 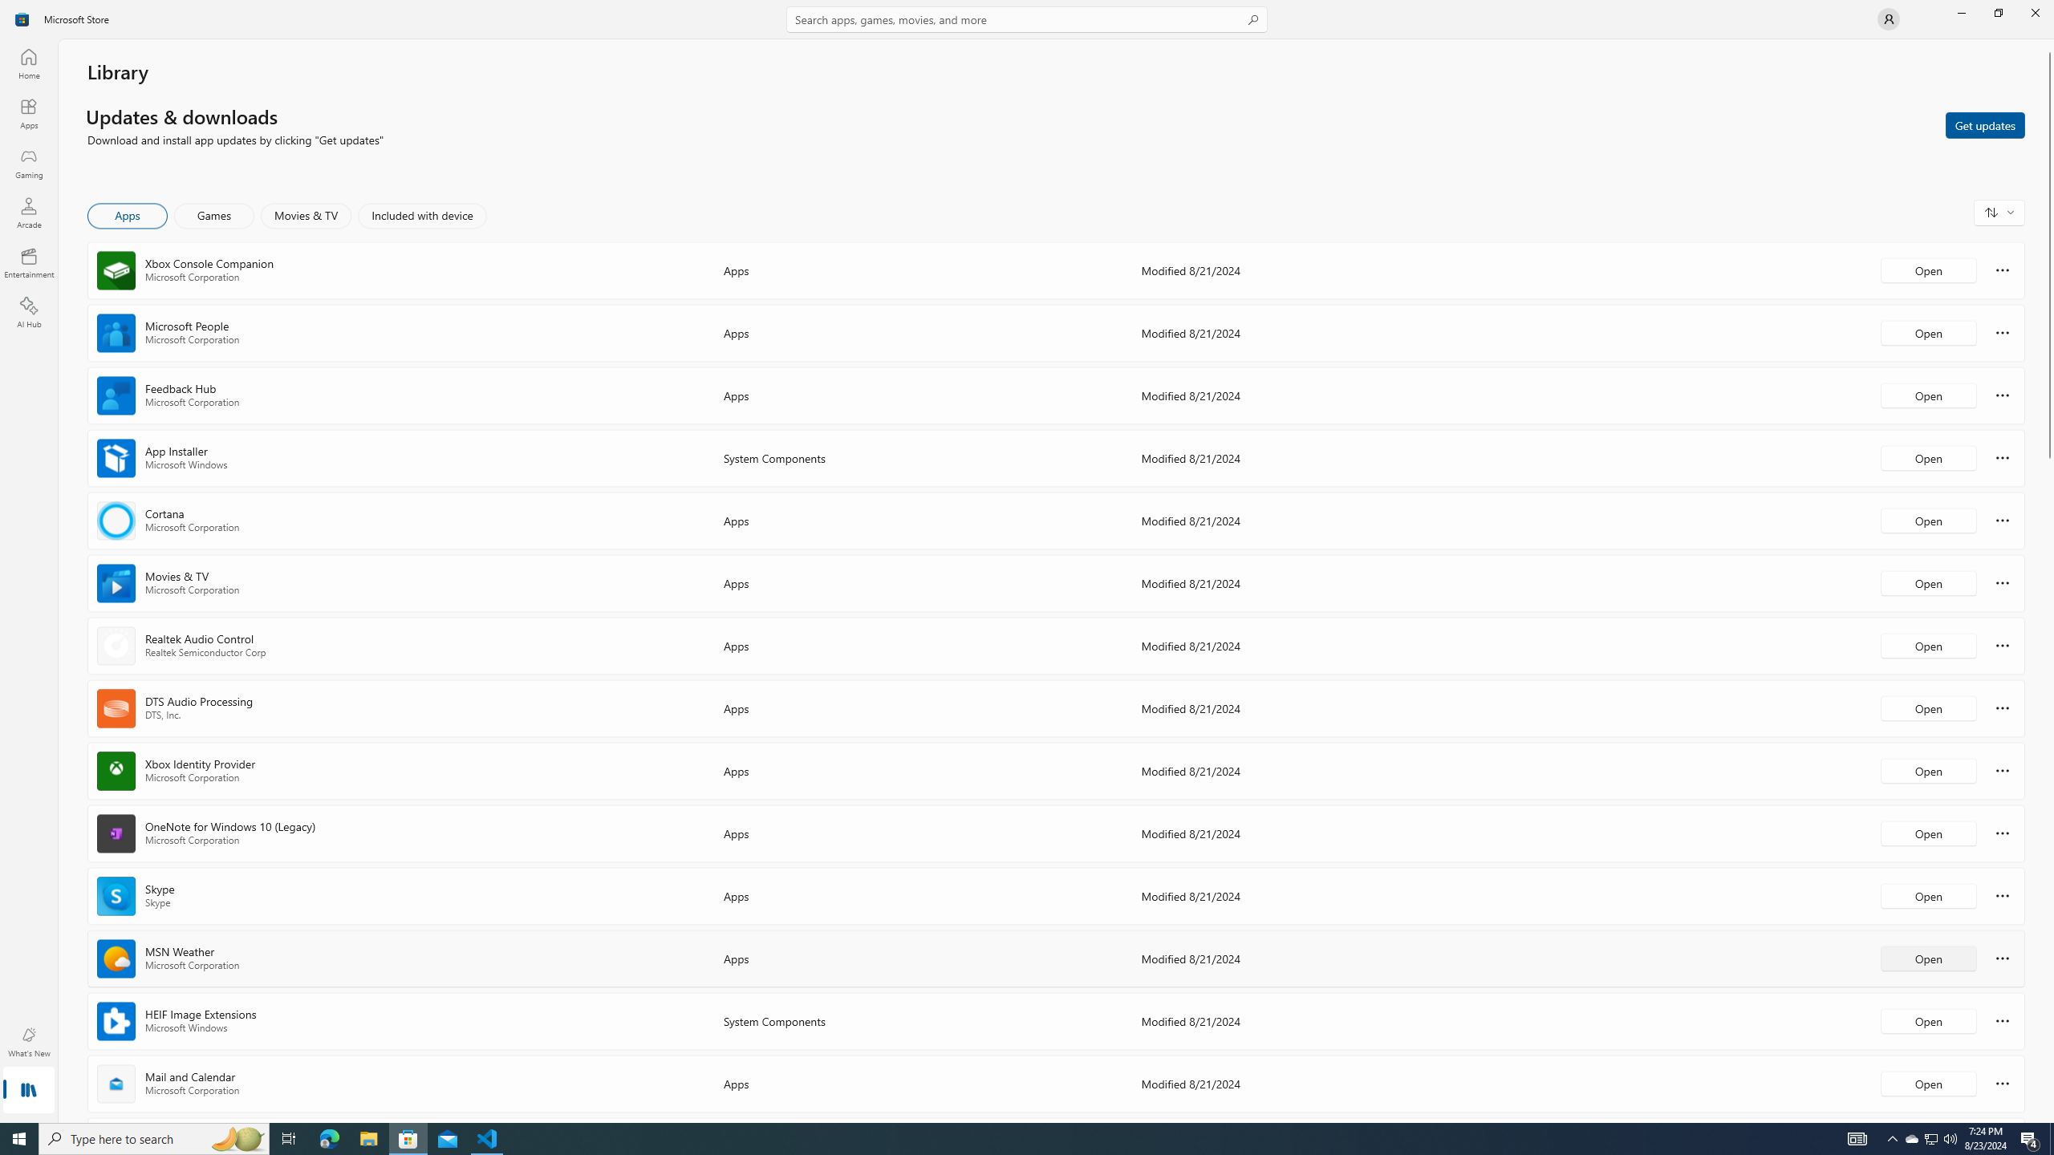 What do you see at coordinates (29, 163) in the screenshot?
I see `Gaming` at bounding box center [29, 163].